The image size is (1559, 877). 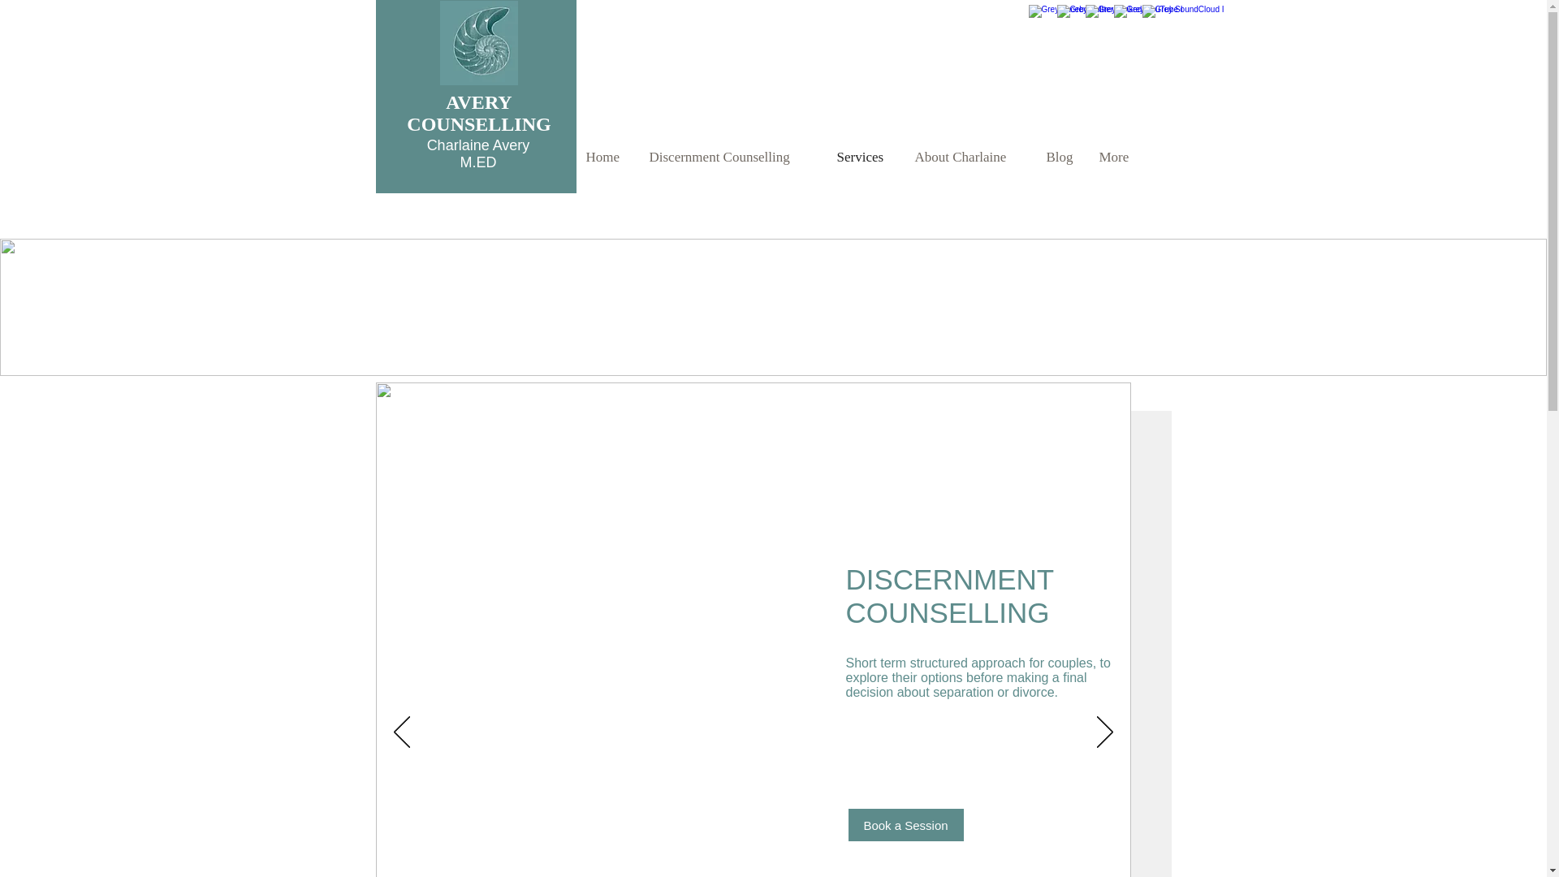 I want to click on Services, so click(x=863, y=158).